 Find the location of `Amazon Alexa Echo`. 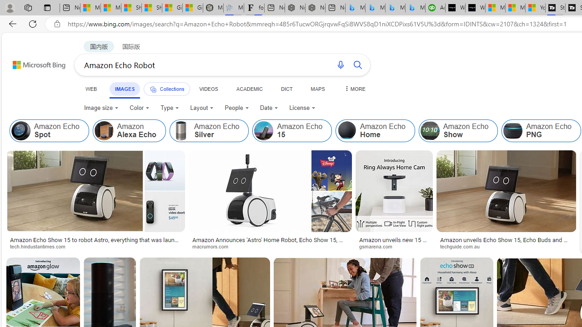

Amazon Alexa Echo is located at coordinates (129, 131).